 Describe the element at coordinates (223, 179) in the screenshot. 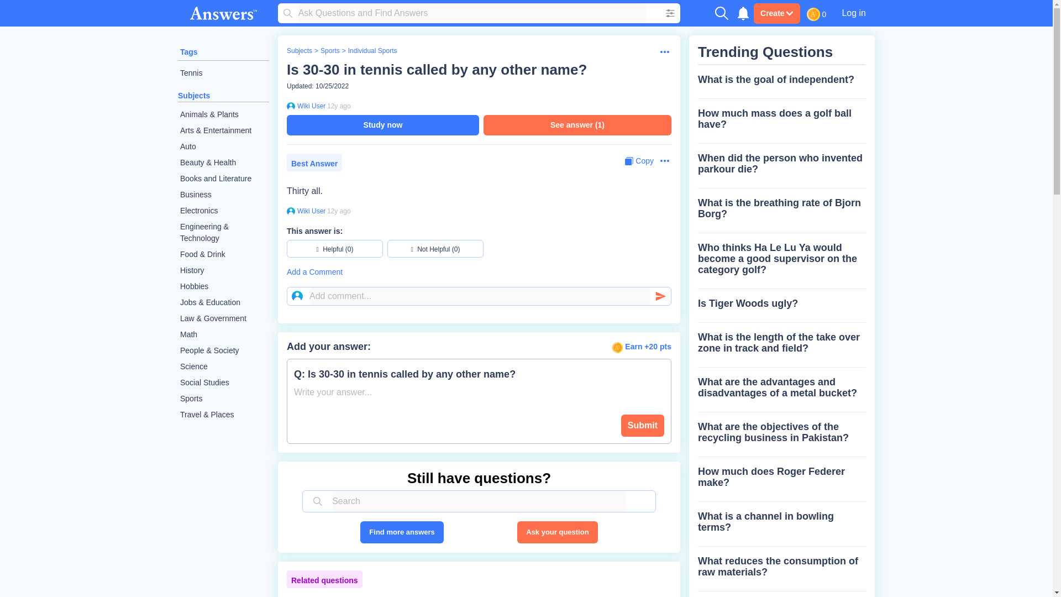

I see `Books and Literature` at that location.